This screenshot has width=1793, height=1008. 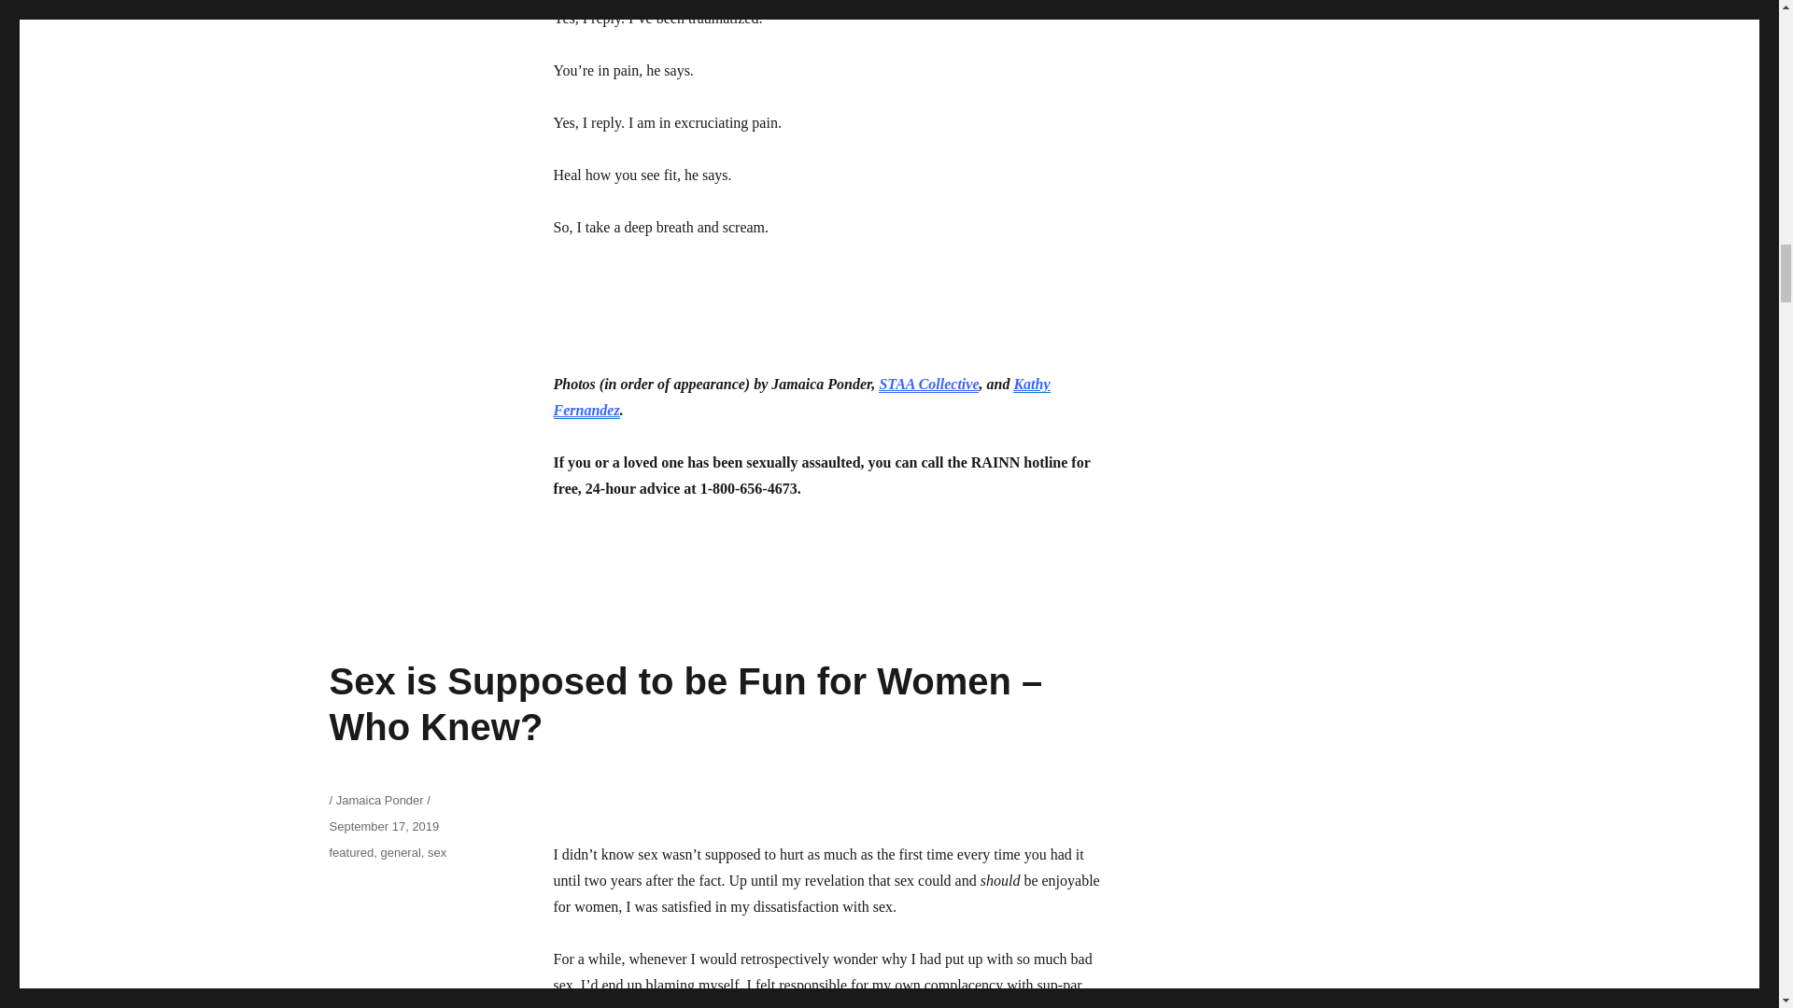 I want to click on Kathy Fernandez, so click(x=800, y=397).